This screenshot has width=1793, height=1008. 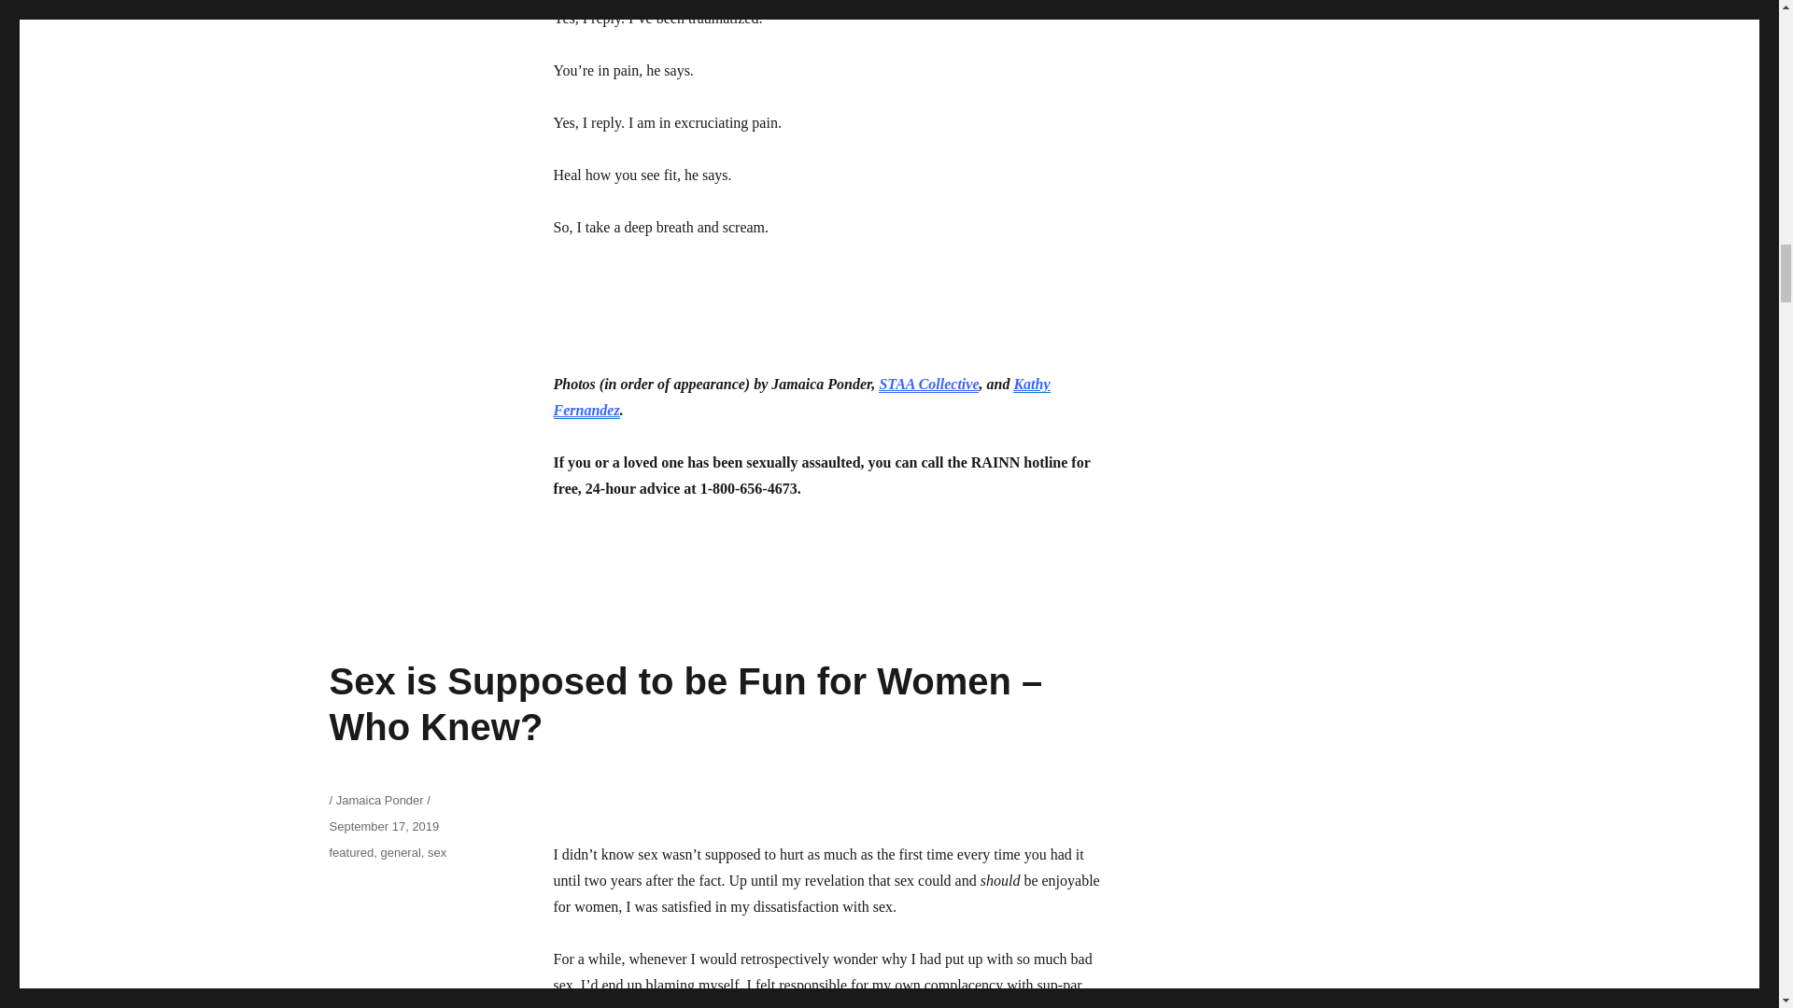 I want to click on Kathy Fernandez, so click(x=800, y=397).